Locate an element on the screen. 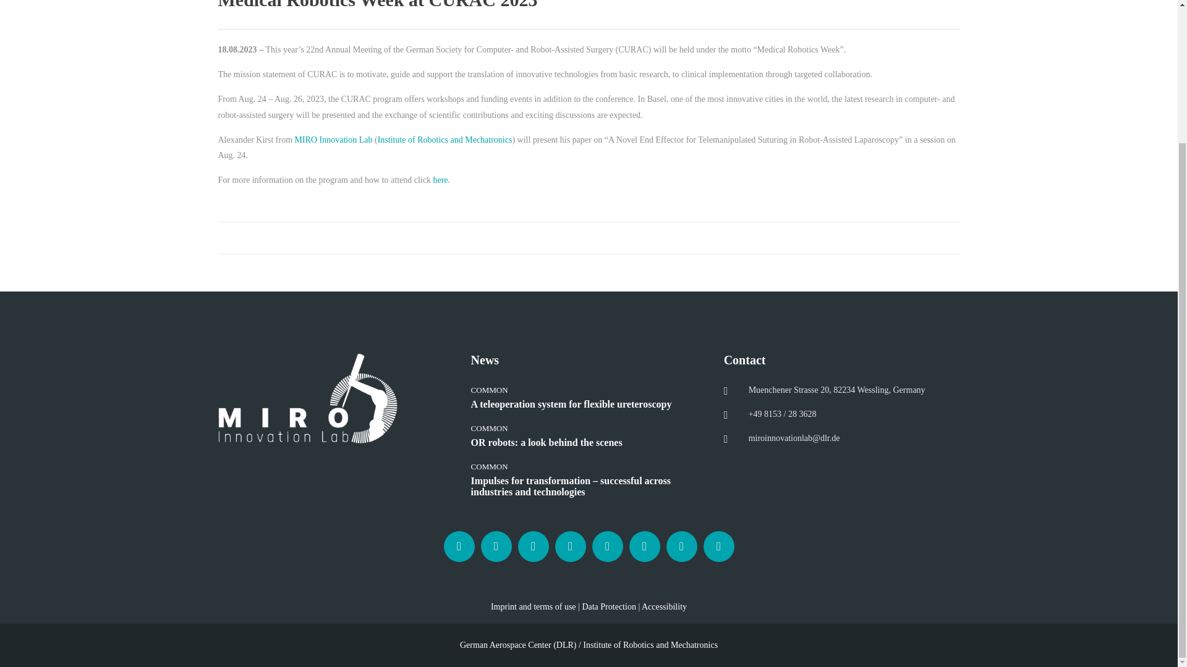 The image size is (1187, 667). COMMON is located at coordinates (490, 390).